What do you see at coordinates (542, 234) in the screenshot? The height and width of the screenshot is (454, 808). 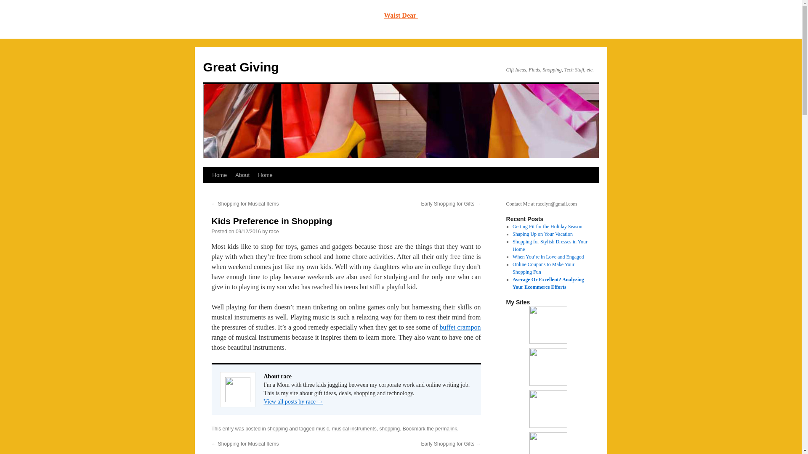 I see `Shaping Up on Your Vacation` at bounding box center [542, 234].